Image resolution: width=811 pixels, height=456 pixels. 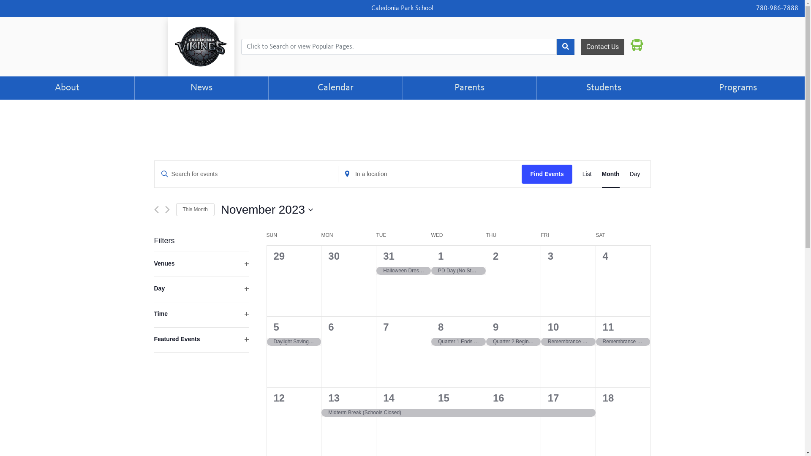 I want to click on Day
Open filter, so click(x=201, y=290).